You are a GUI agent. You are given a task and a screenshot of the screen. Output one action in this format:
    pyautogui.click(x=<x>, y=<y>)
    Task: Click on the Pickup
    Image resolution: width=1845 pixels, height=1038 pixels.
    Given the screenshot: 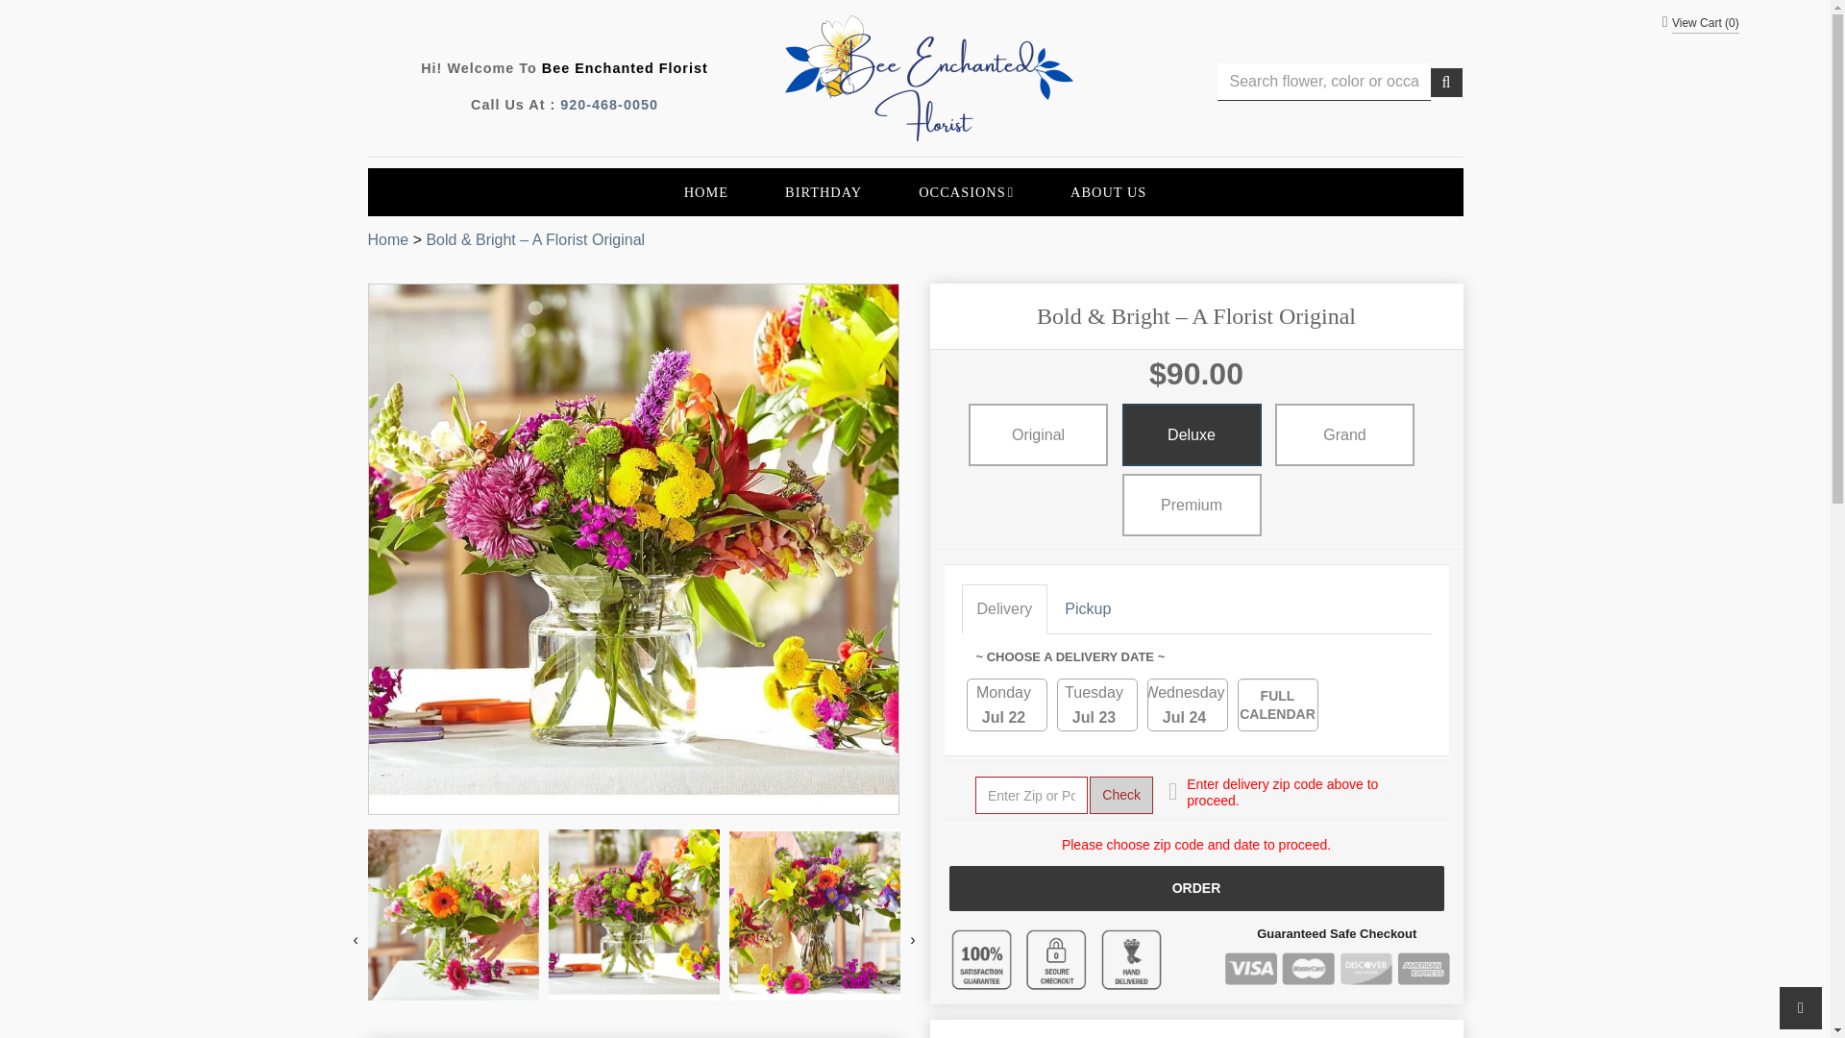 What is the action you would take?
    pyautogui.click(x=387, y=239)
    